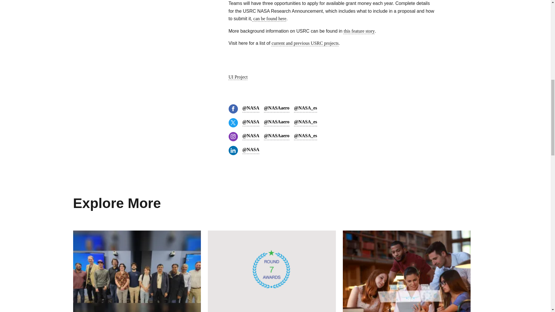 This screenshot has width=555, height=312. I want to click on can be found here, so click(269, 18).